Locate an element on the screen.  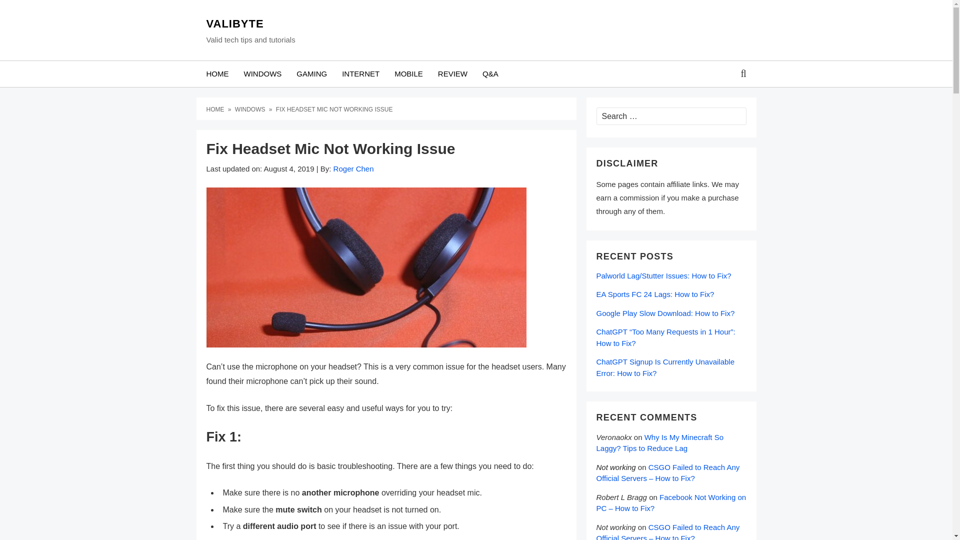
EA Sports FC 24 Lags: How to Fix? is located at coordinates (655, 294).